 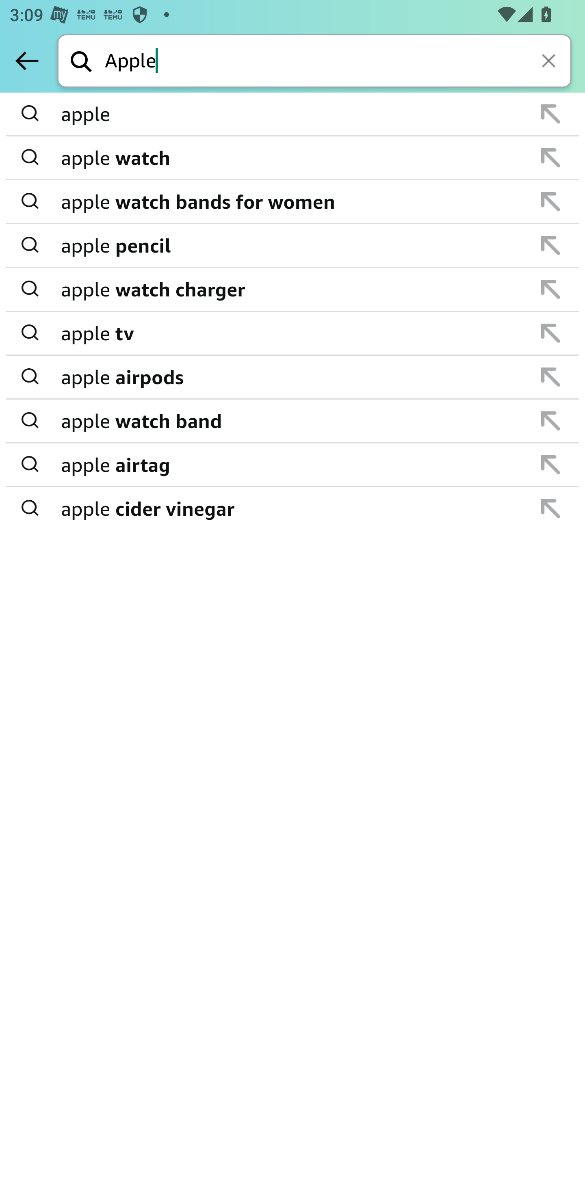 What do you see at coordinates (292, 465) in the screenshot?
I see `append suggestion apple airtag` at bounding box center [292, 465].